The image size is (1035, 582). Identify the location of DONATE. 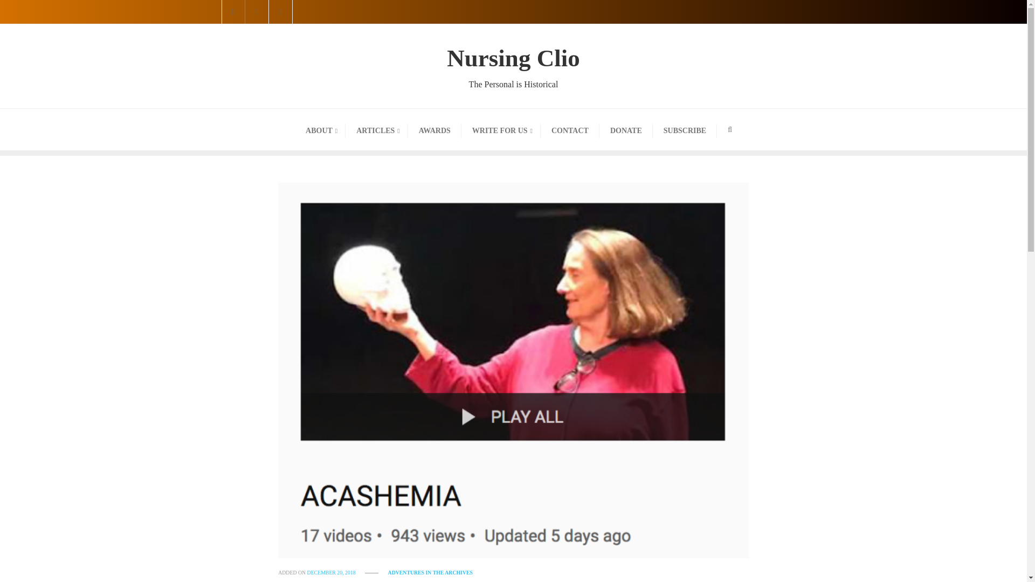
(320, 129).